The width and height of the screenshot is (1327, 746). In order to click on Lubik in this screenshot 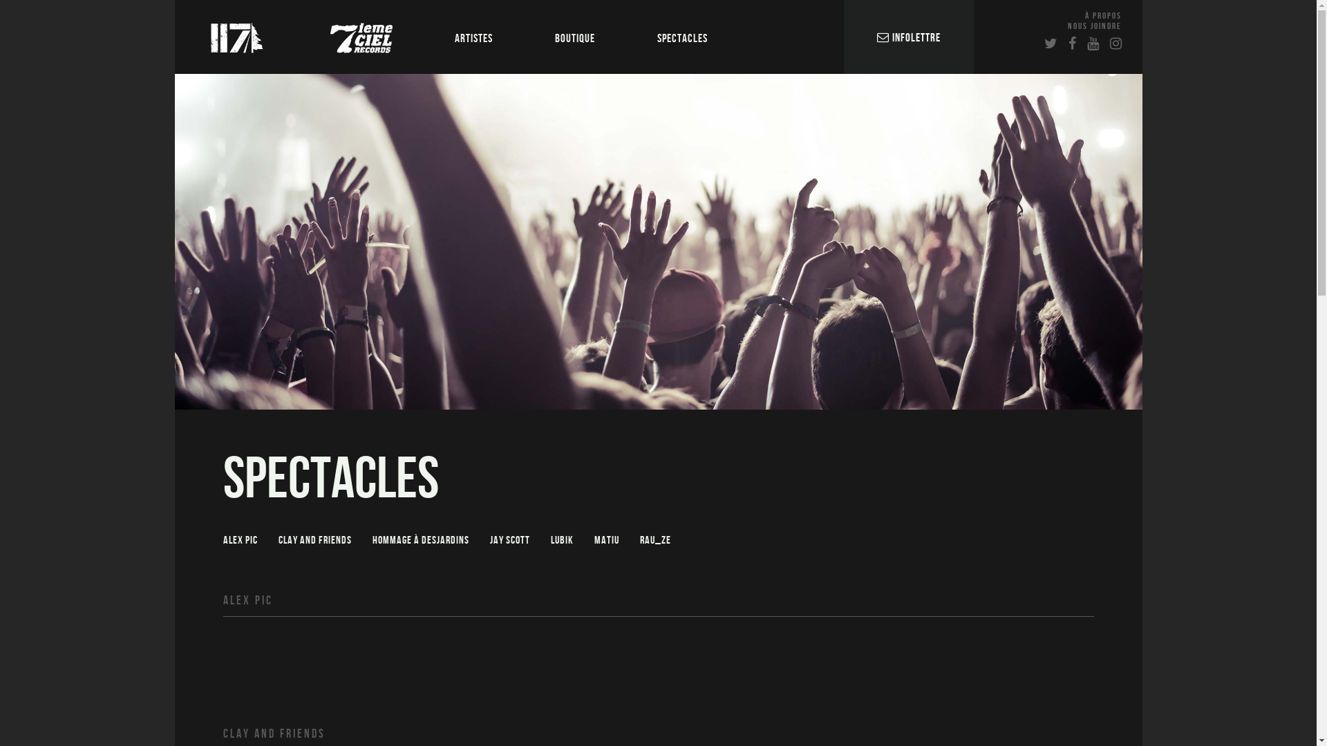, I will do `click(561, 541)`.